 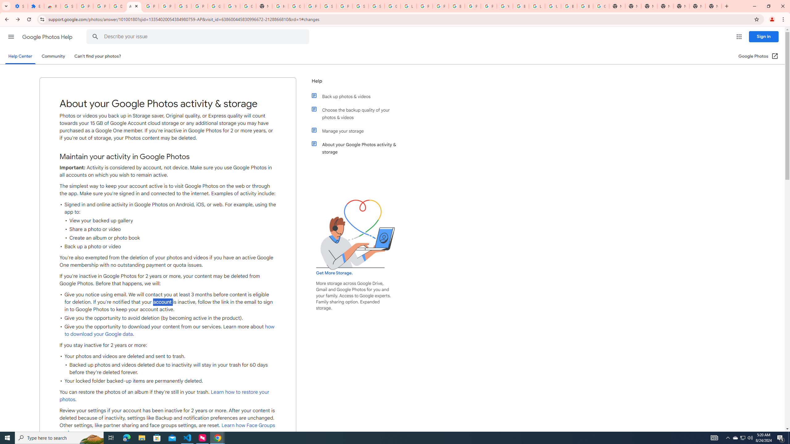 What do you see at coordinates (376, 6) in the screenshot?
I see `Sign in - Google Accounts` at bounding box center [376, 6].